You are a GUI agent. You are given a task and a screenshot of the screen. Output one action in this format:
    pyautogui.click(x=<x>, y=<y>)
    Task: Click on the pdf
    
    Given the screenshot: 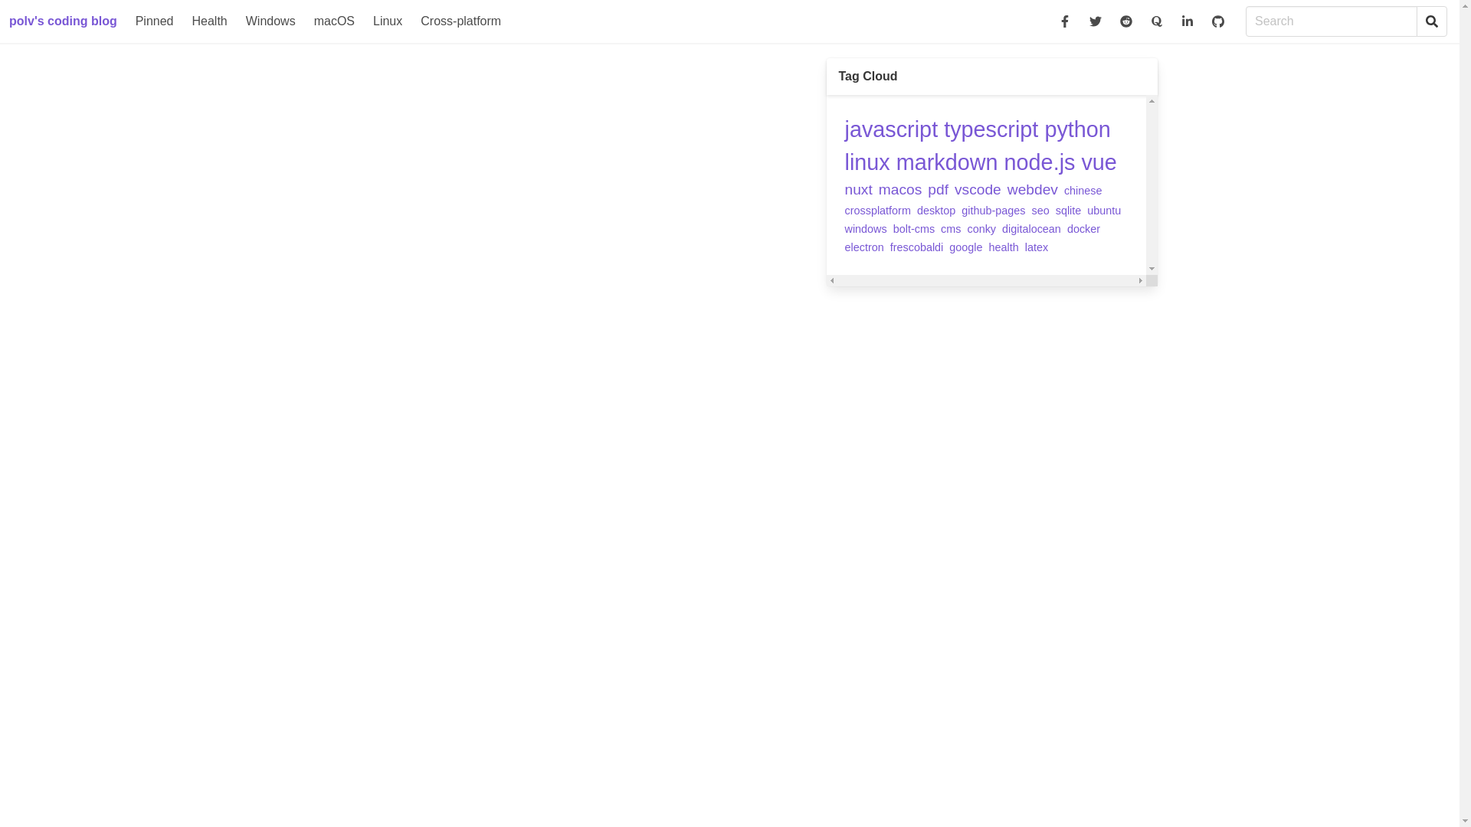 What is the action you would take?
    pyautogui.click(x=938, y=190)
    